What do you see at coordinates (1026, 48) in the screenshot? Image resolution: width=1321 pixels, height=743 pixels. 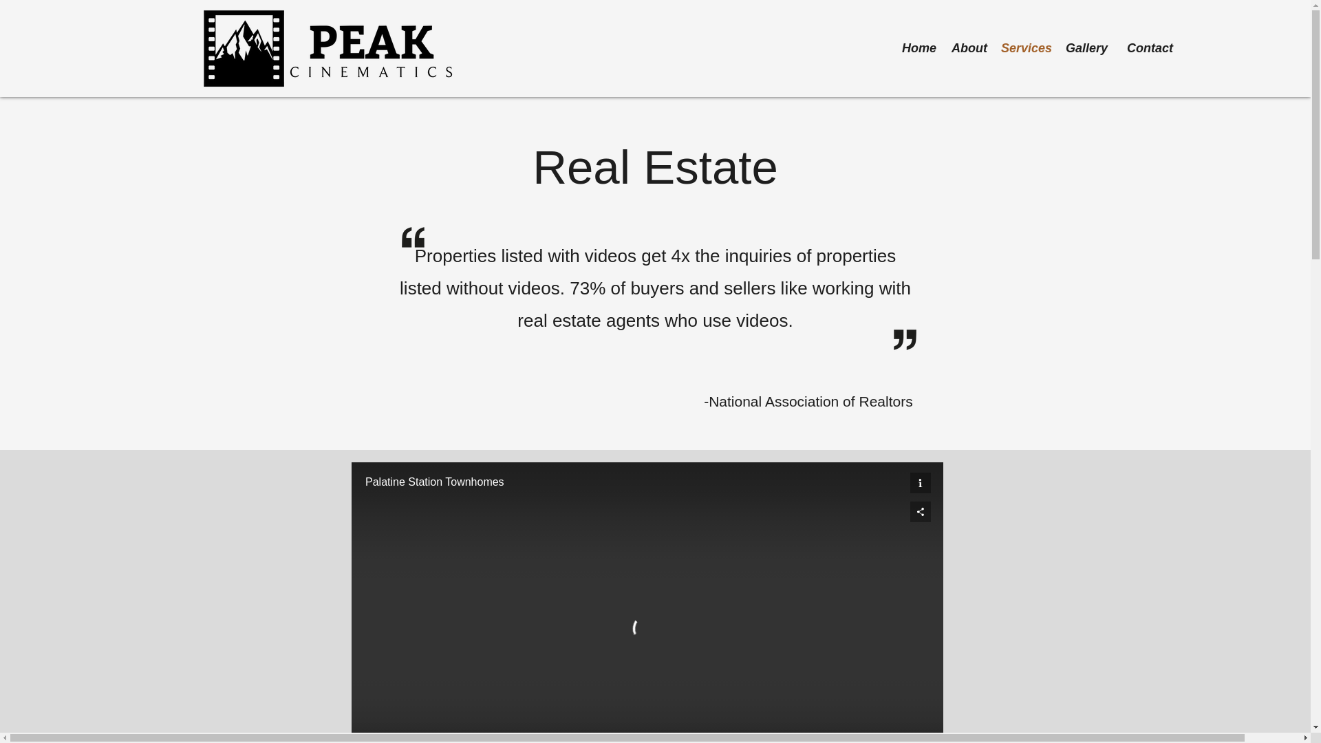 I see `Services` at bounding box center [1026, 48].